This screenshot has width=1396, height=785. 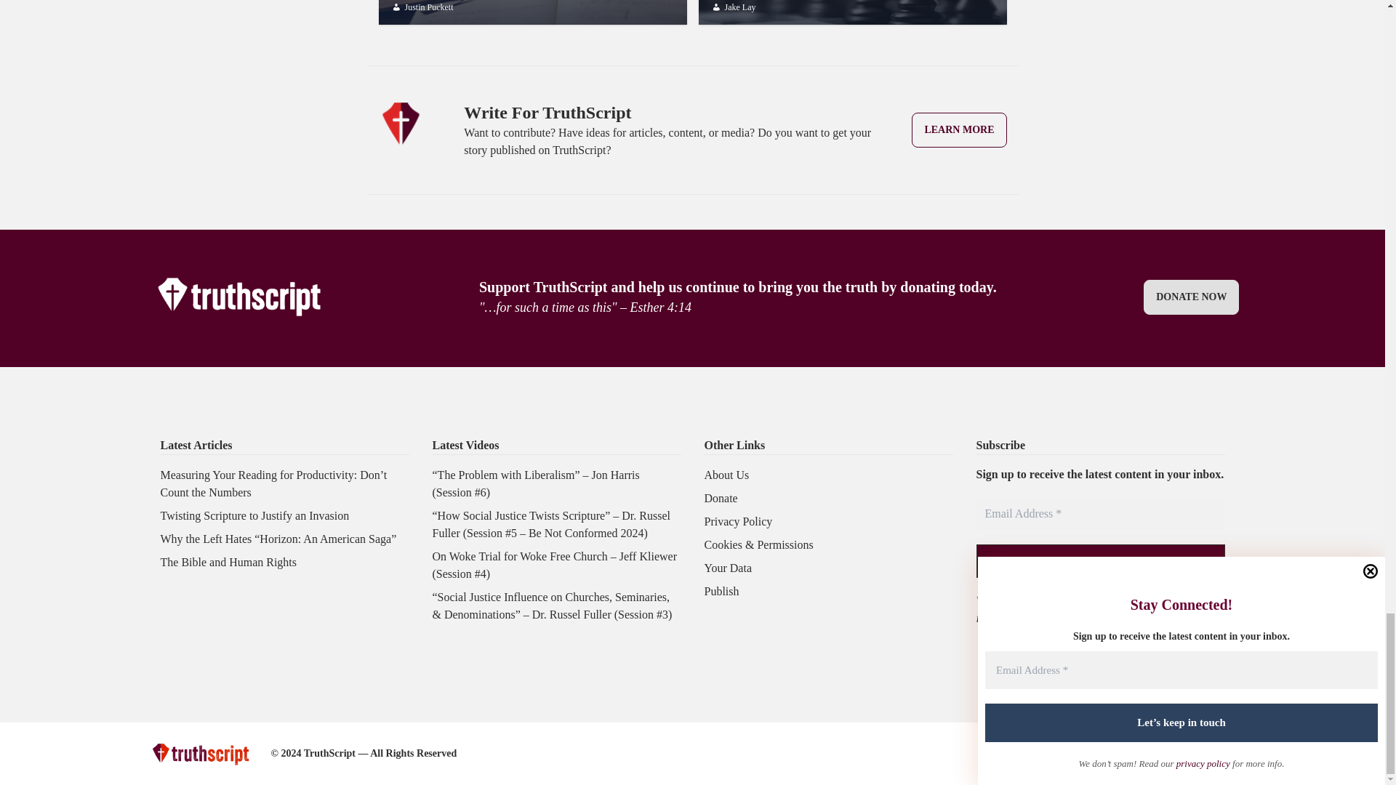 I want to click on SUBSCRIBE!, so click(x=1099, y=561).